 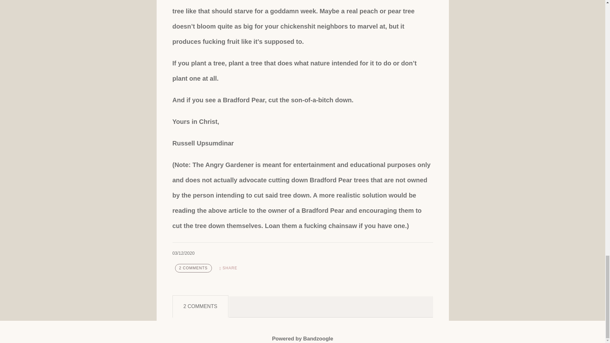 What do you see at coordinates (228, 268) in the screenshot?
I see `Share The Bradford Pear` at bounding box center [228, 268].